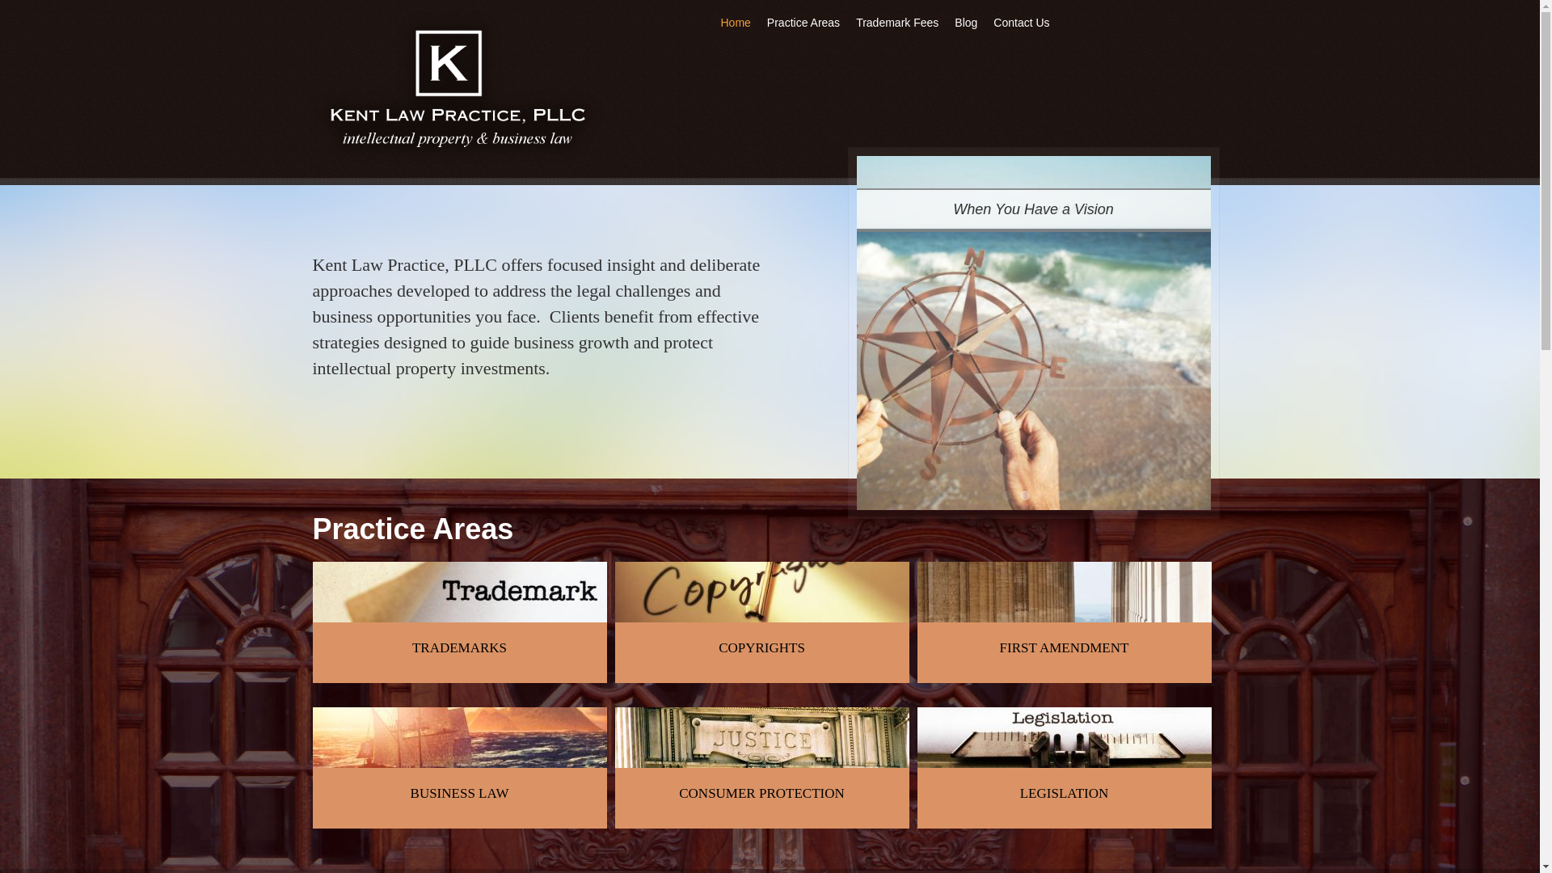  What do you see at coordinates (897, 23) in the screenshot?
I see `Trademark Fees` at bounding box center [897, 23].